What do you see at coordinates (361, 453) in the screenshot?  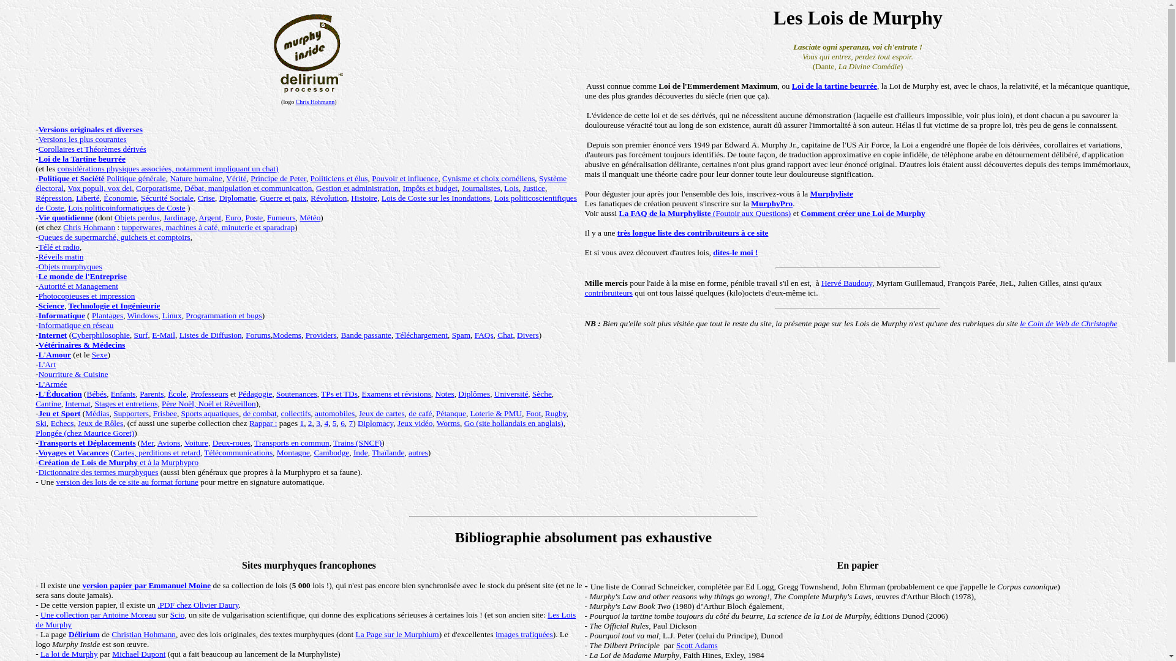 I see `Inde` at bounding box center [361, 453].